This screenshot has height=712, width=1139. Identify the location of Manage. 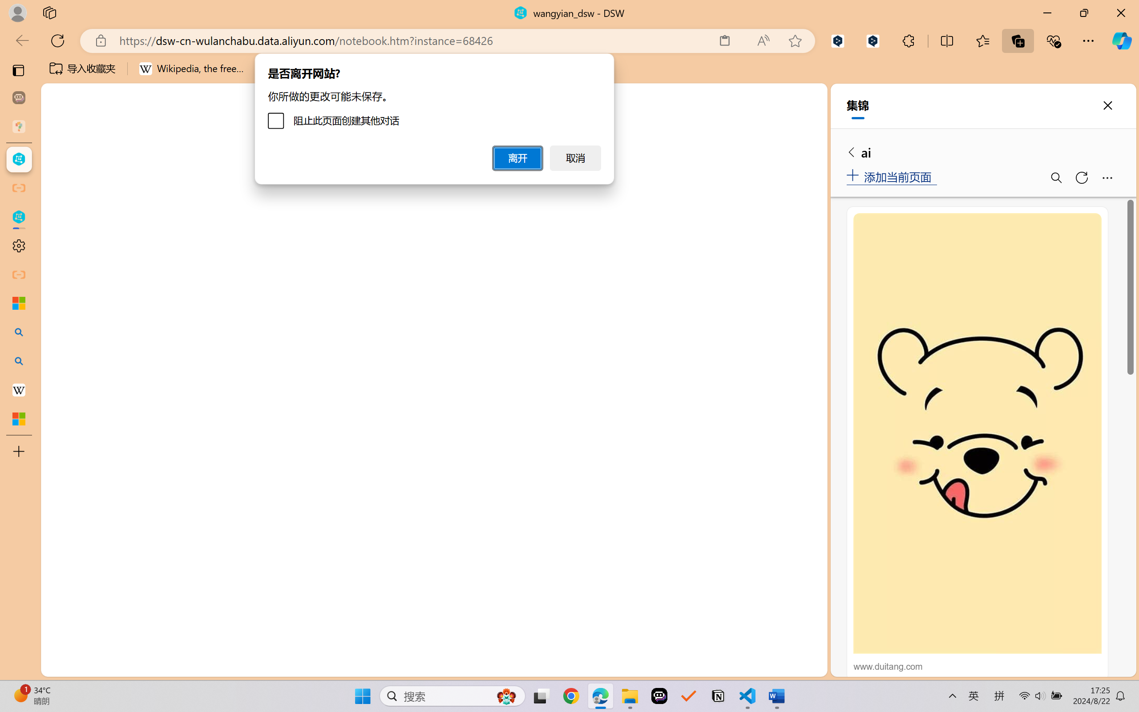
(61, 619).